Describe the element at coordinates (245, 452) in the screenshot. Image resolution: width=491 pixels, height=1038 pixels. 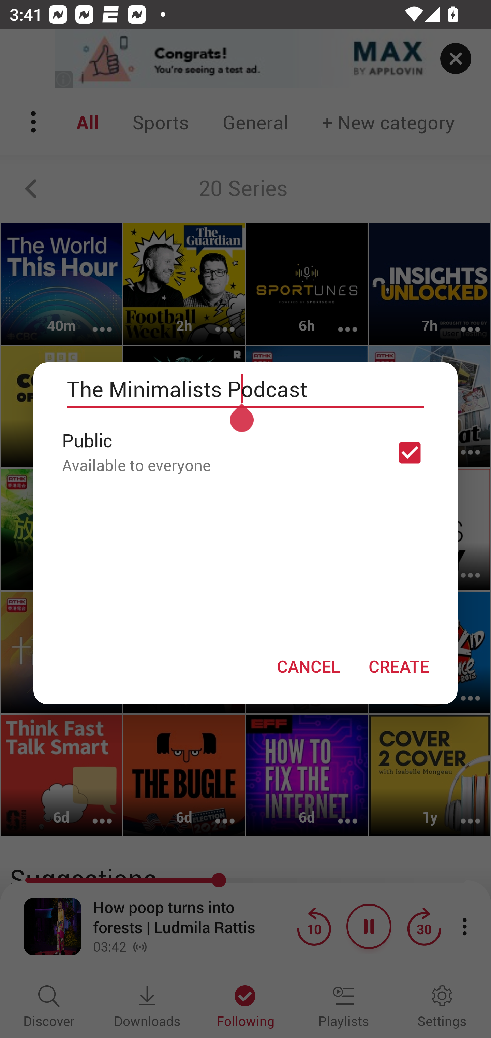
I see `Public Available to everyone` at that location.